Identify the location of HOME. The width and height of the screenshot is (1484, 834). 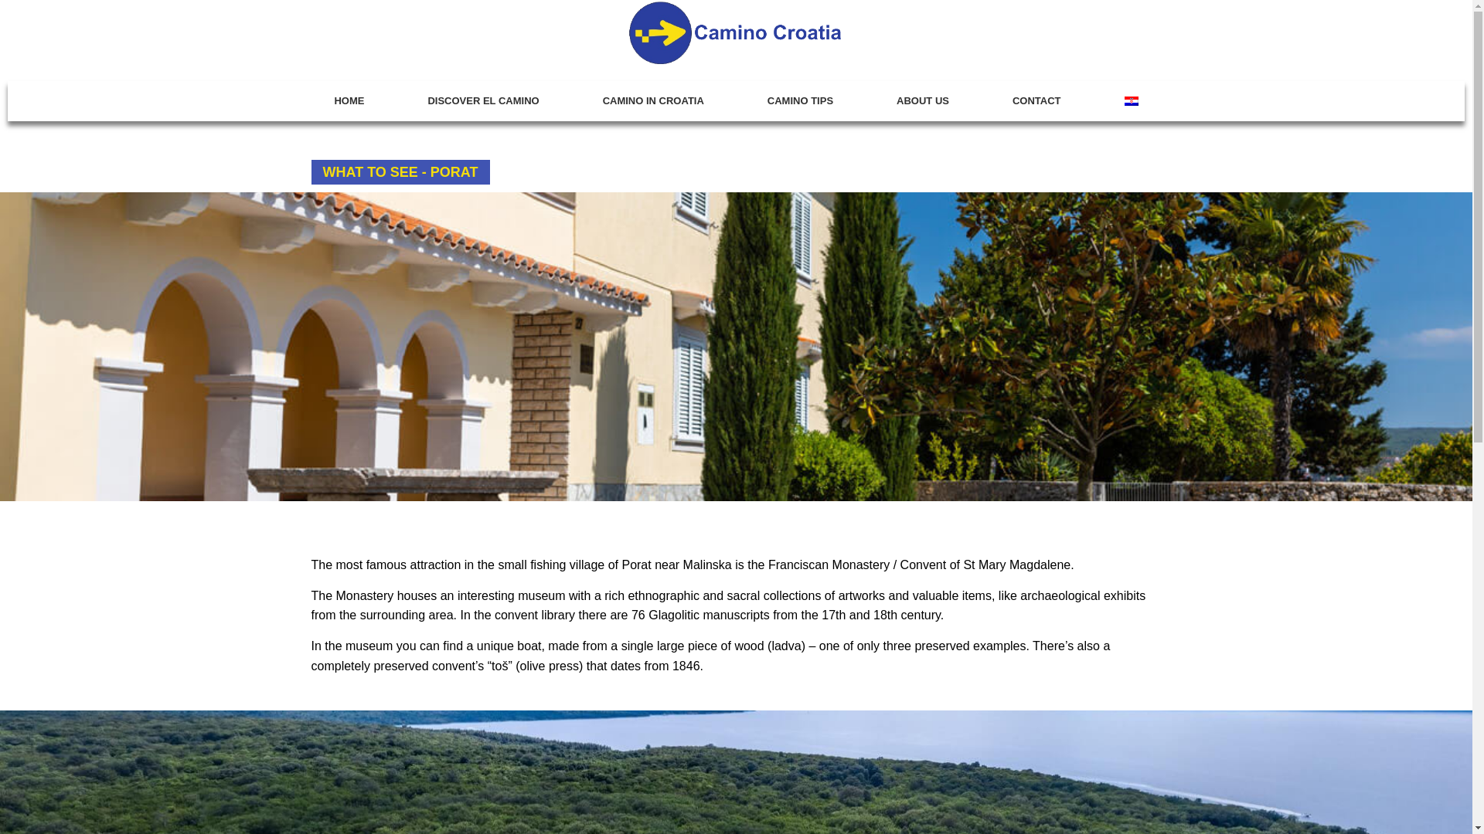
(349, 100).